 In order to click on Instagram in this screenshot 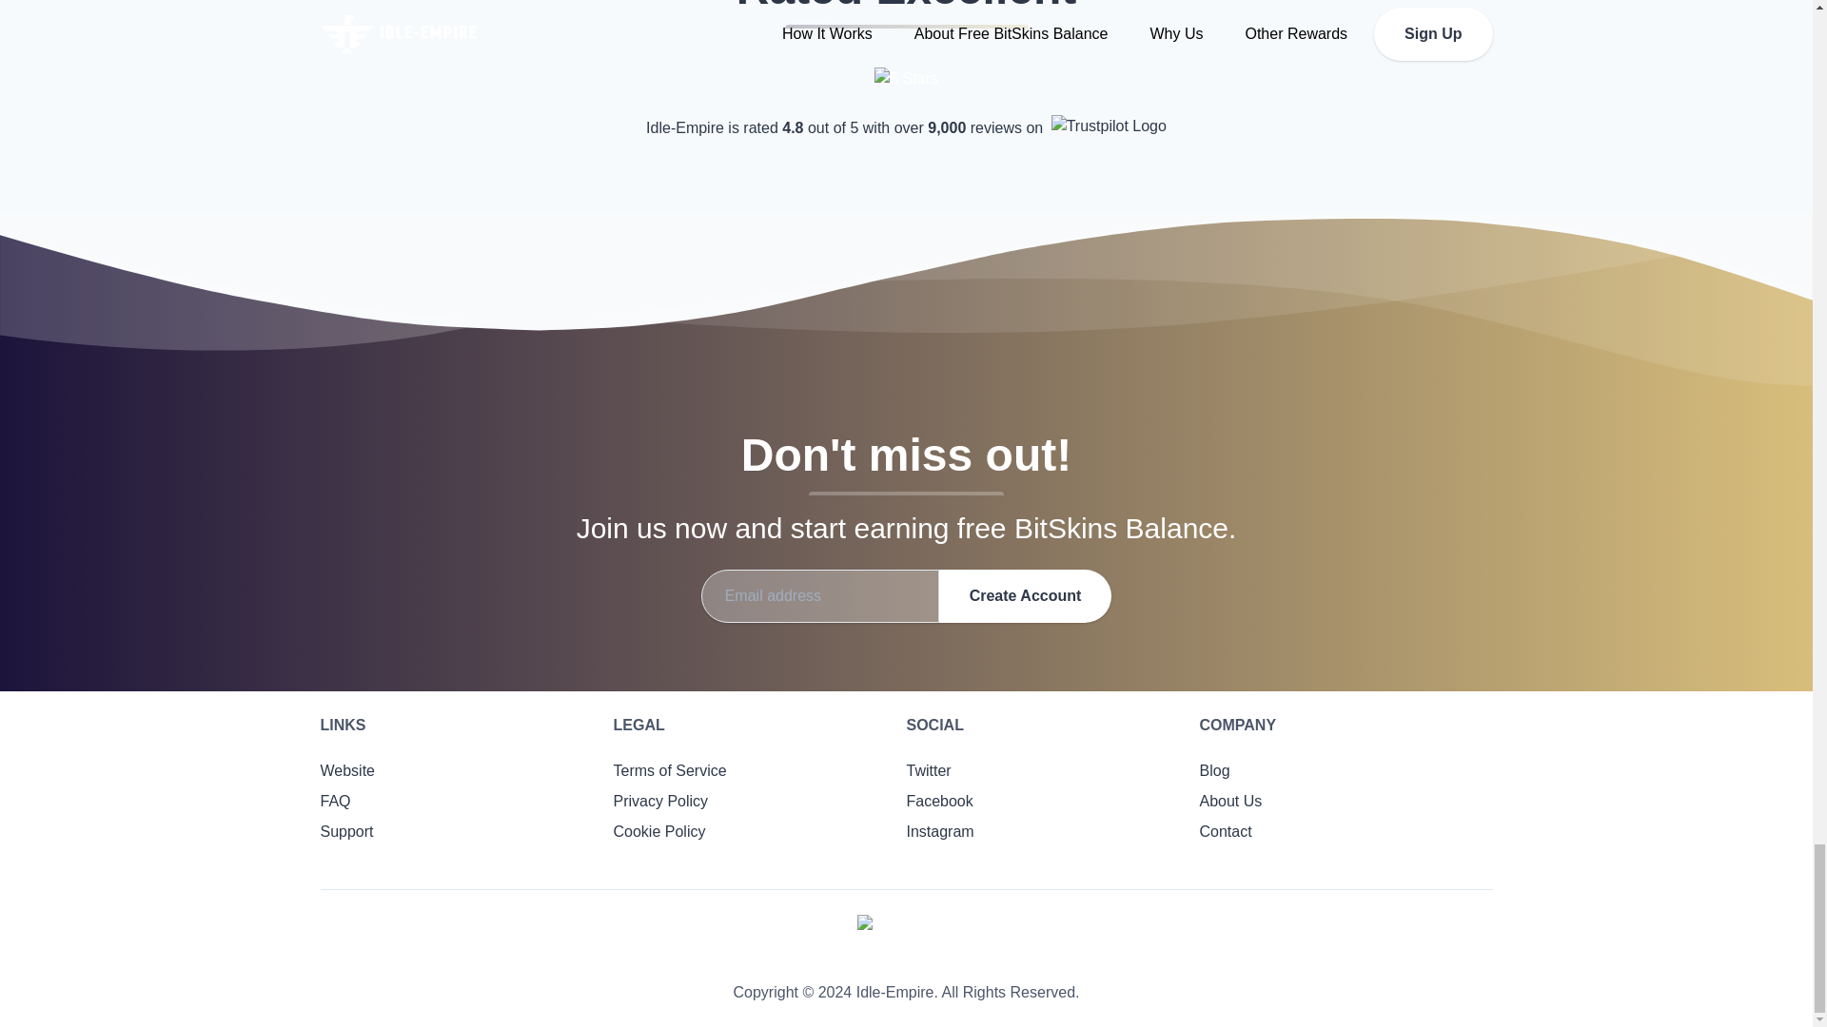, I will do `click(940, 831)`.